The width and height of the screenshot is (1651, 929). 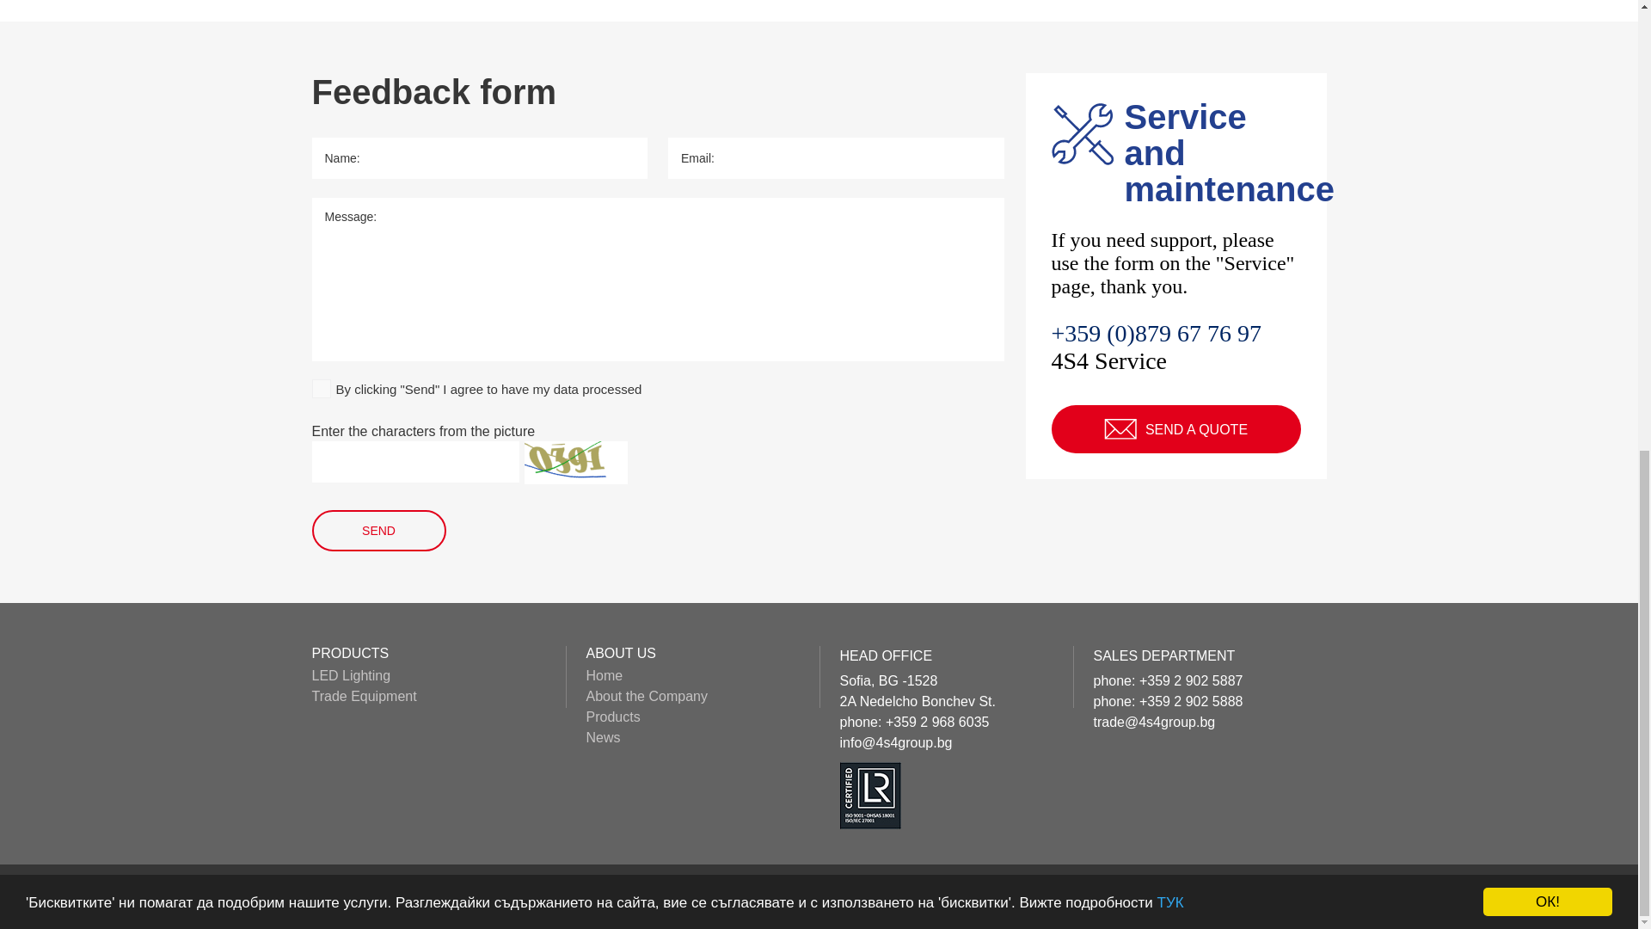 What do you see at coordinates (1175, 428) in the screenshot?
I see `SEND A QUOTE` at bounding box center [1175, 428].